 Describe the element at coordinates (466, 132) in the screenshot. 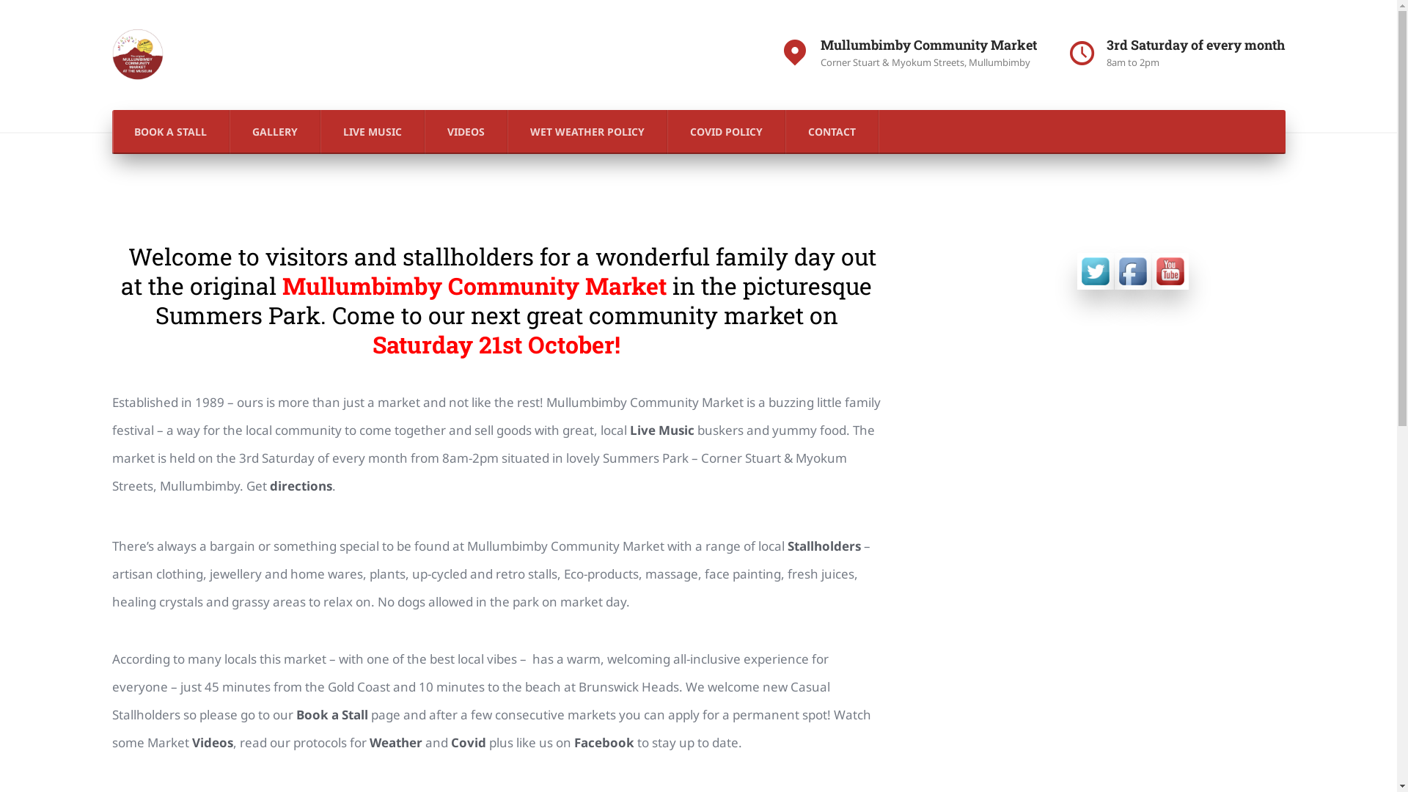

I see `VIDEOS` at that location.